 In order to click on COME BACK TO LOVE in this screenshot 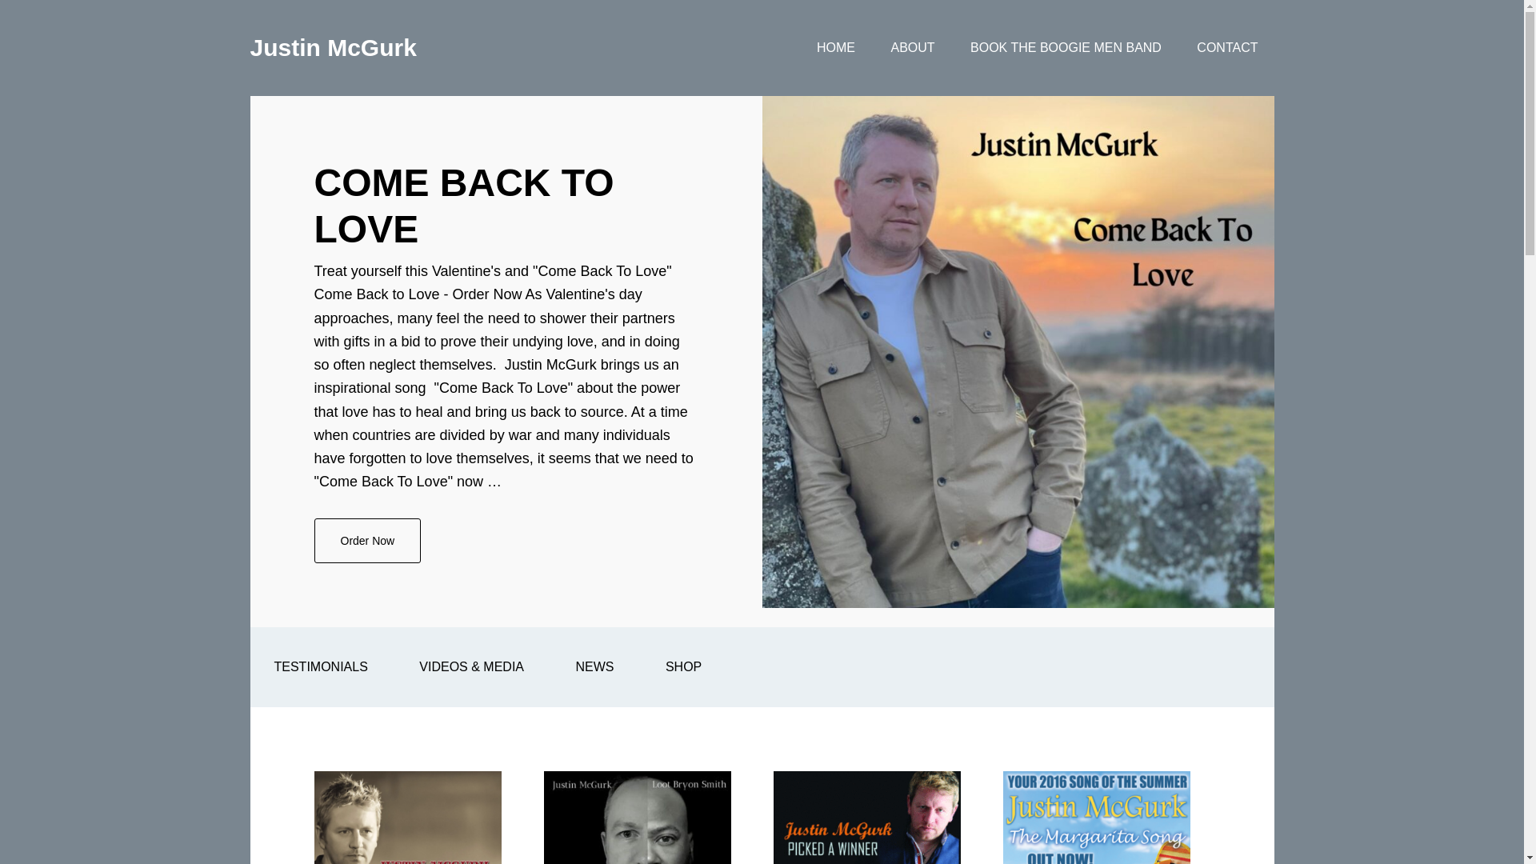, I will do `click(366, 541)`.